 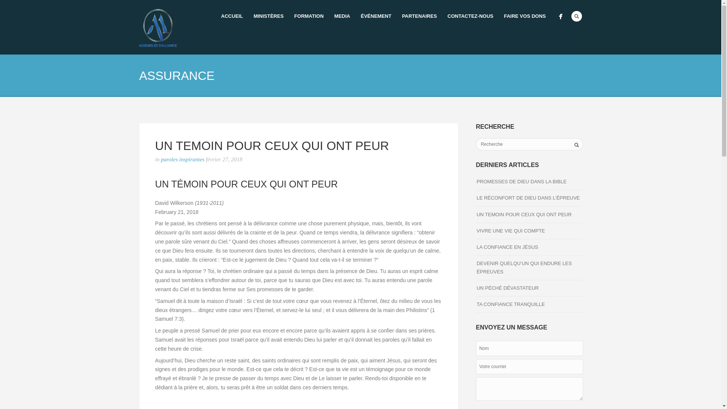 What do you see at coordinates (272, 146) in the screenshot?
I see `UN TEMOIN POUR CEUX QUI ONT PEUR` at bounding box center [272, 146].